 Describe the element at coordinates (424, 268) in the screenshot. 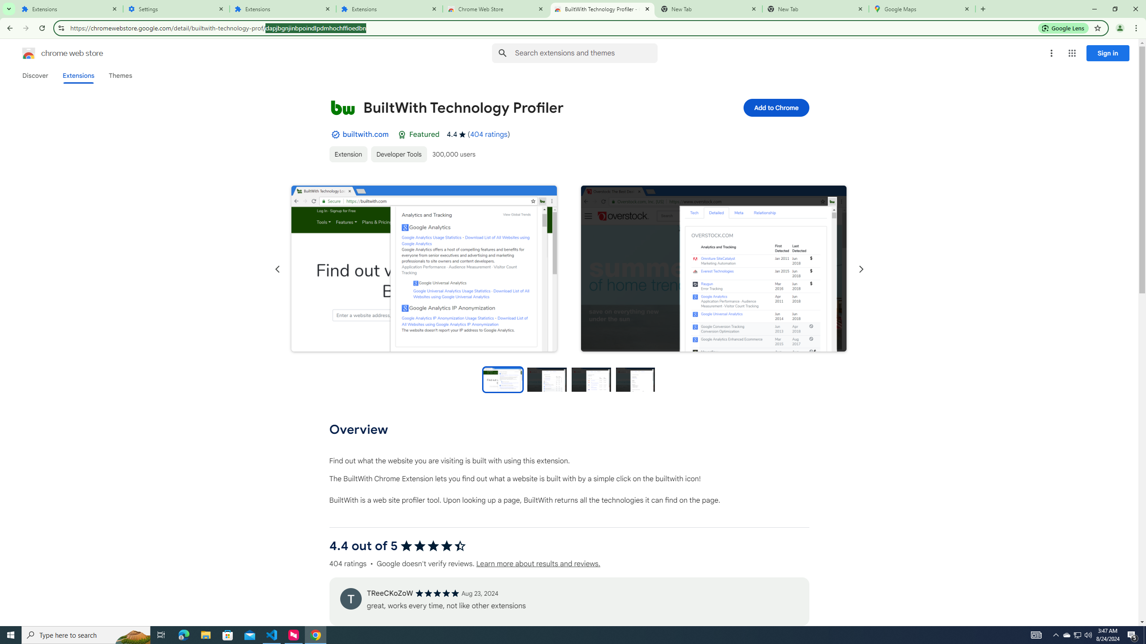

I see `Item media 1 screenshot` at that location.